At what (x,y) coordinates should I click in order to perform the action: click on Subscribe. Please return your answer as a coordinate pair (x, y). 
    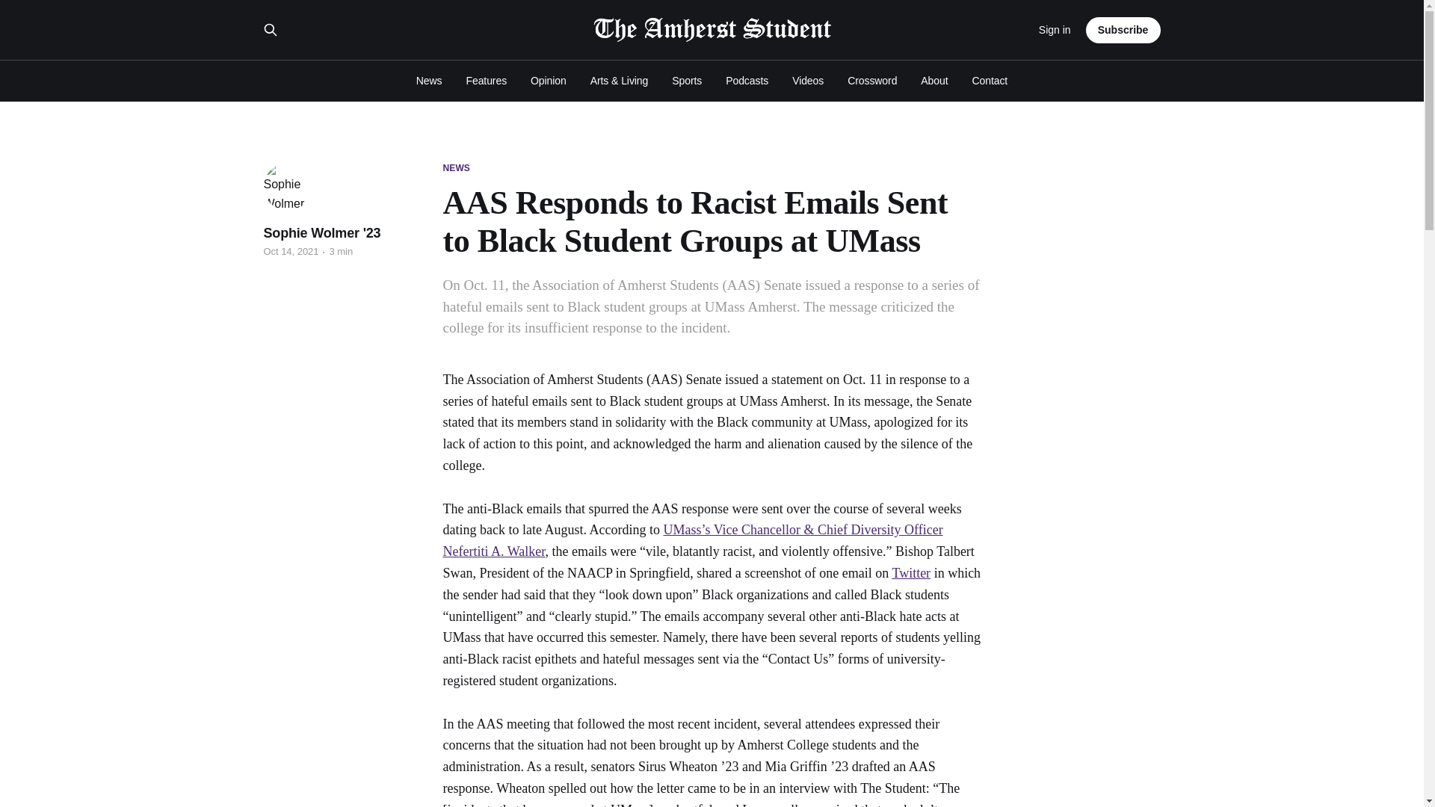
    Looking at the image, I should click on (1123, 29).